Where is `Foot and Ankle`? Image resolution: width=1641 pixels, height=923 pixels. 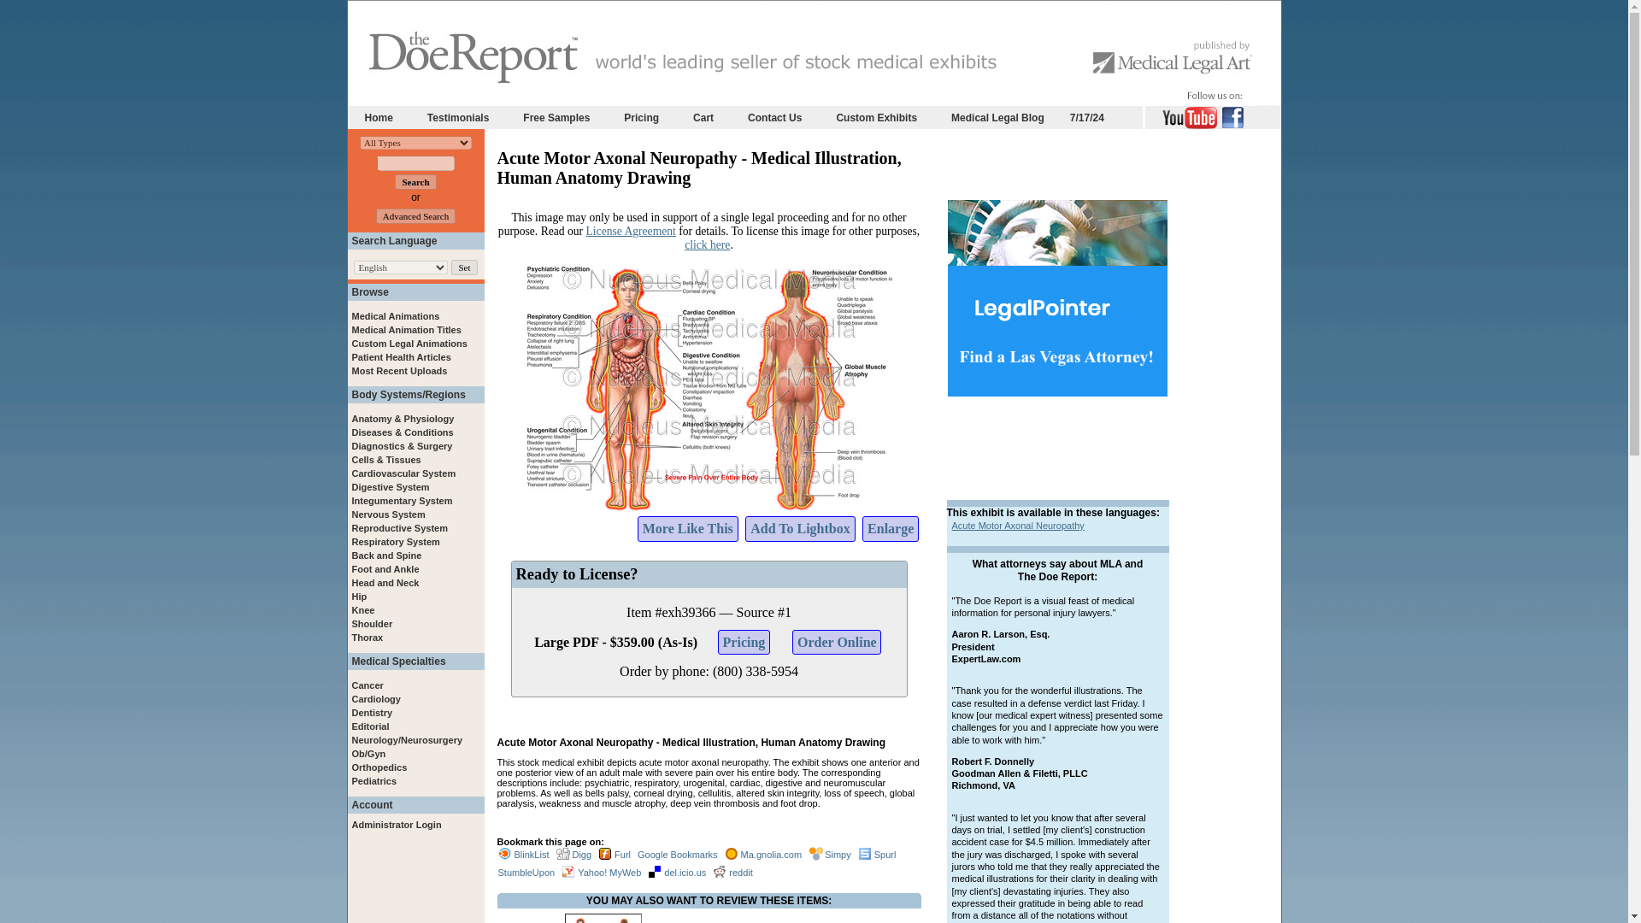 Foot and Ankle is located at coordinates (386, 568).